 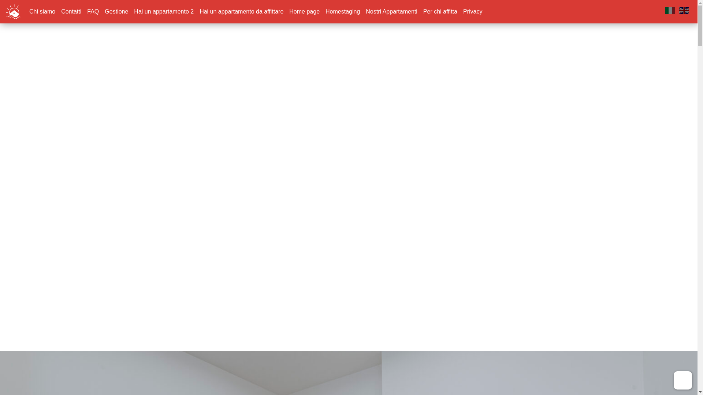 What do you see at coordinates (440, 11) in the screenshot?
I see `Per chi affitta` at bounding box center [440, 11].